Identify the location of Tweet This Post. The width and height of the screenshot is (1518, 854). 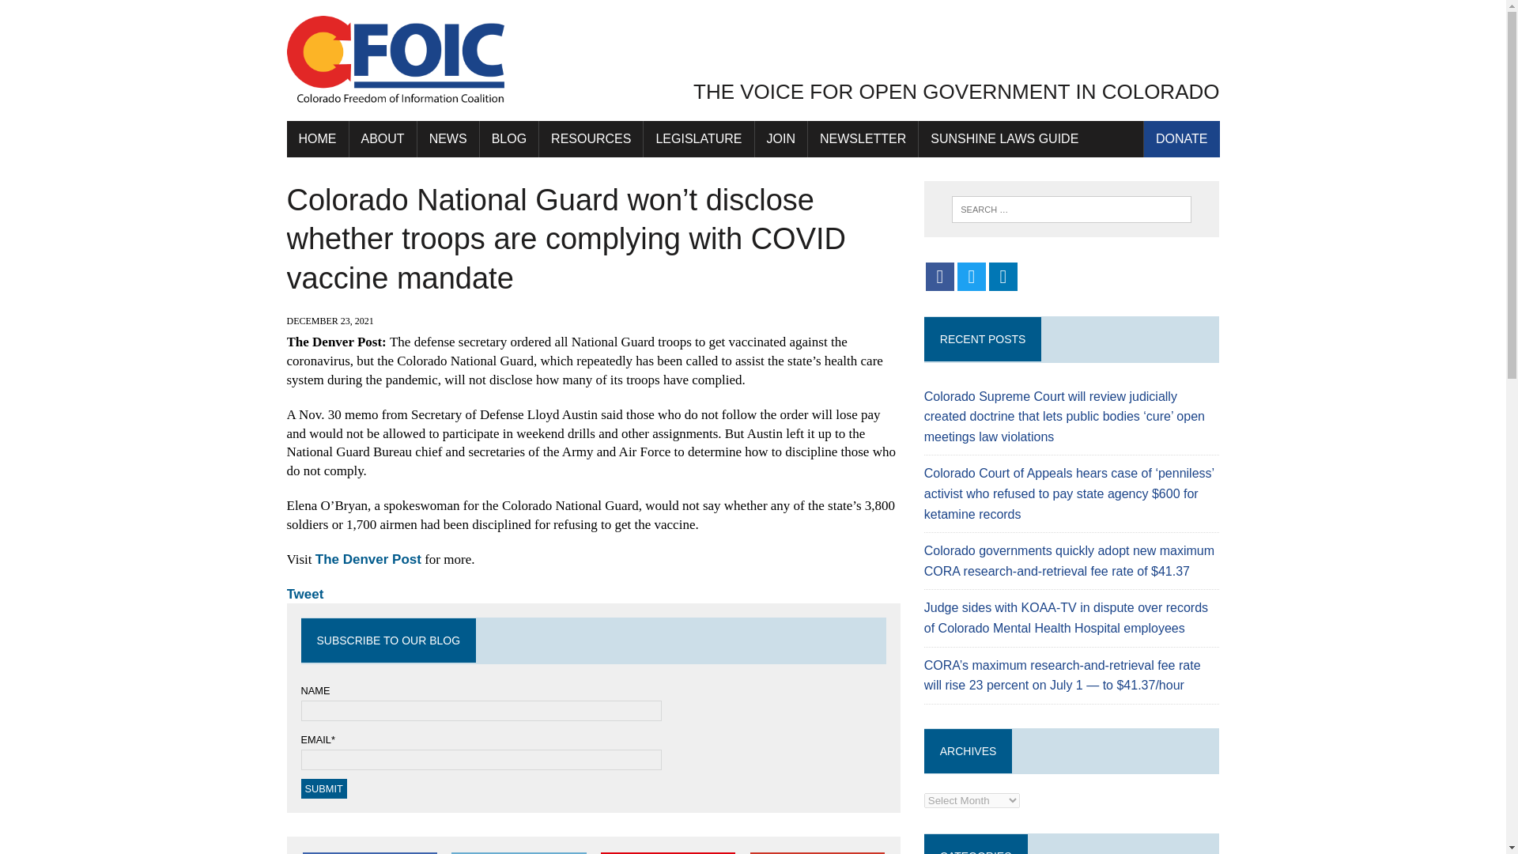
(519, 852).